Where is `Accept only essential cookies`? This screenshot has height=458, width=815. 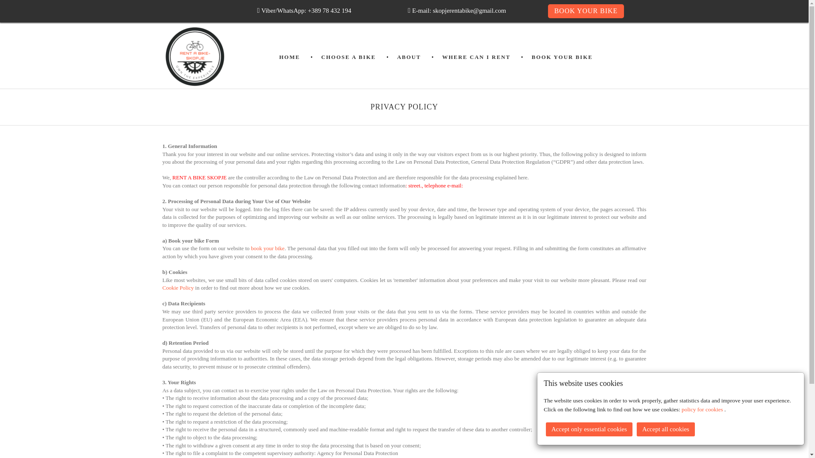 Accept only essential cookies is located at coordinates (589, 429).